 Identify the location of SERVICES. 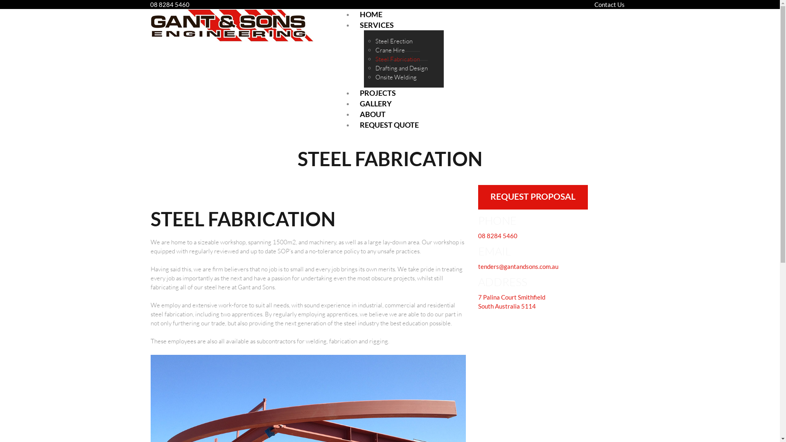
(377, 25).